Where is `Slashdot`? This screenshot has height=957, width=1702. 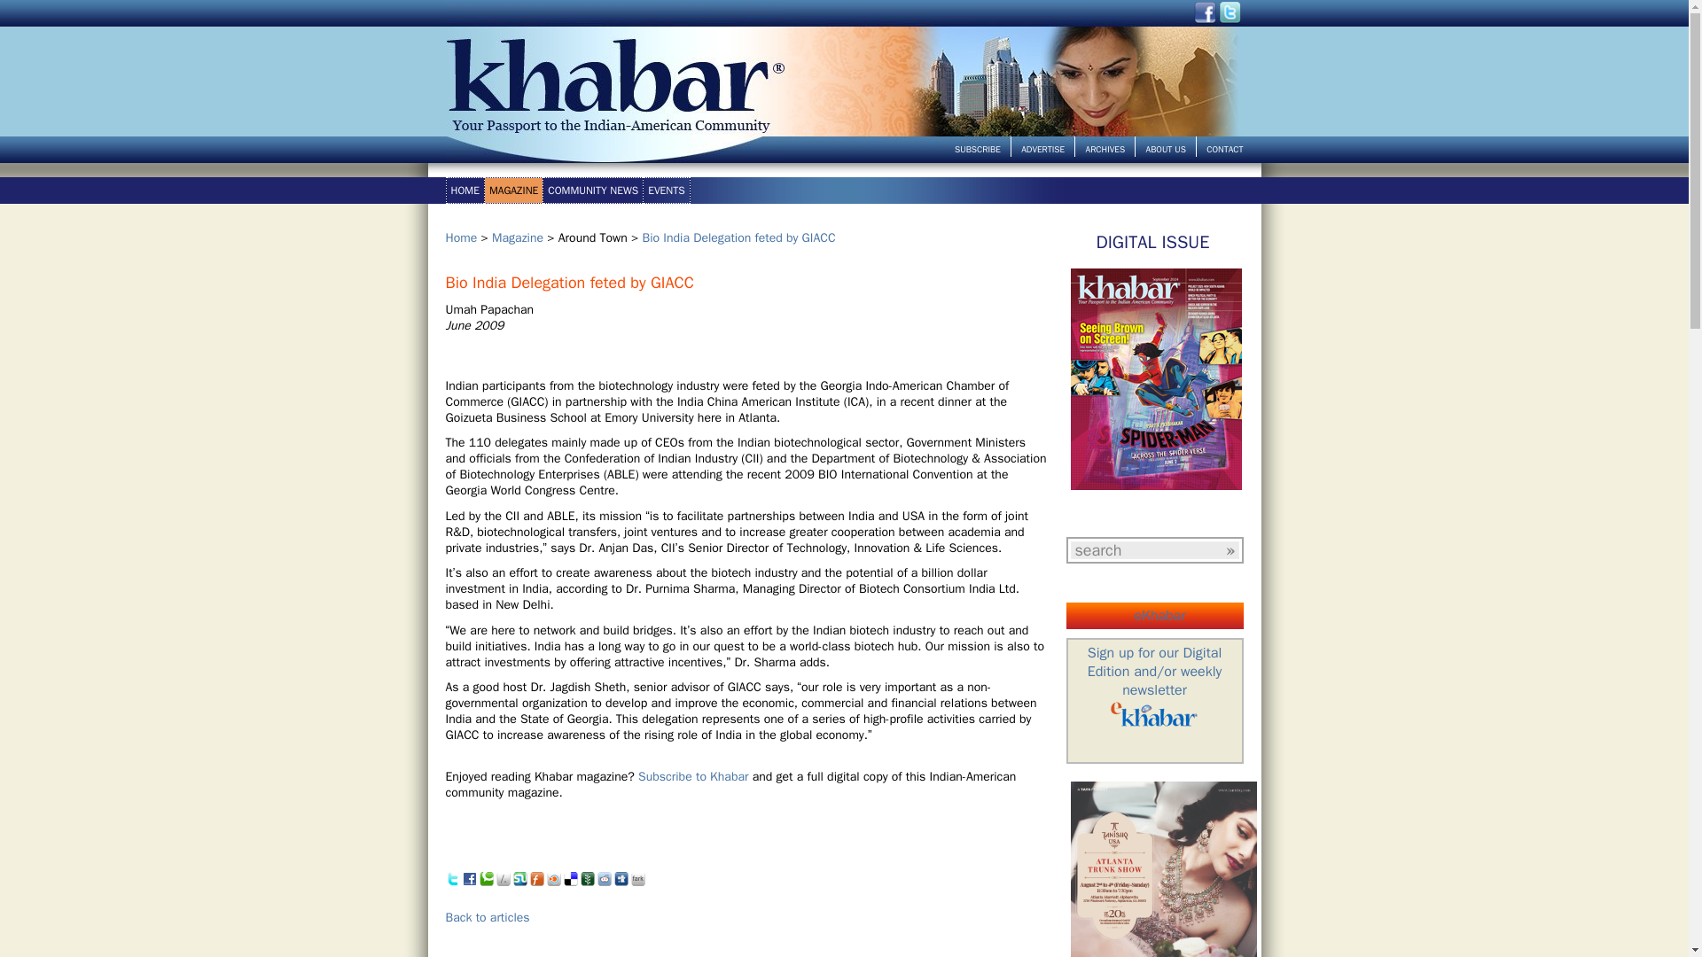 Slashdot is located at coordinates (504, 883).